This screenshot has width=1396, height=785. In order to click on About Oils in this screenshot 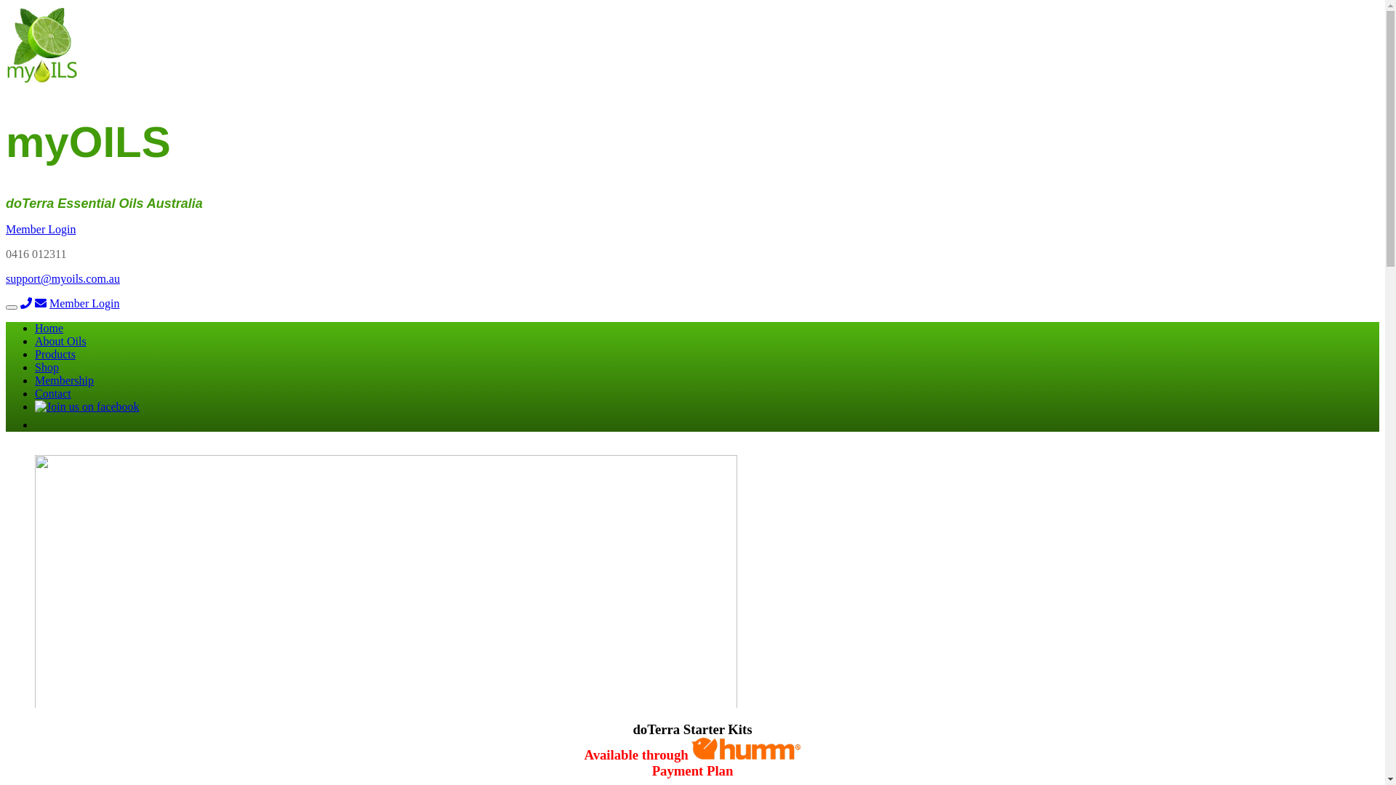, I will do `click(61, 342)`.